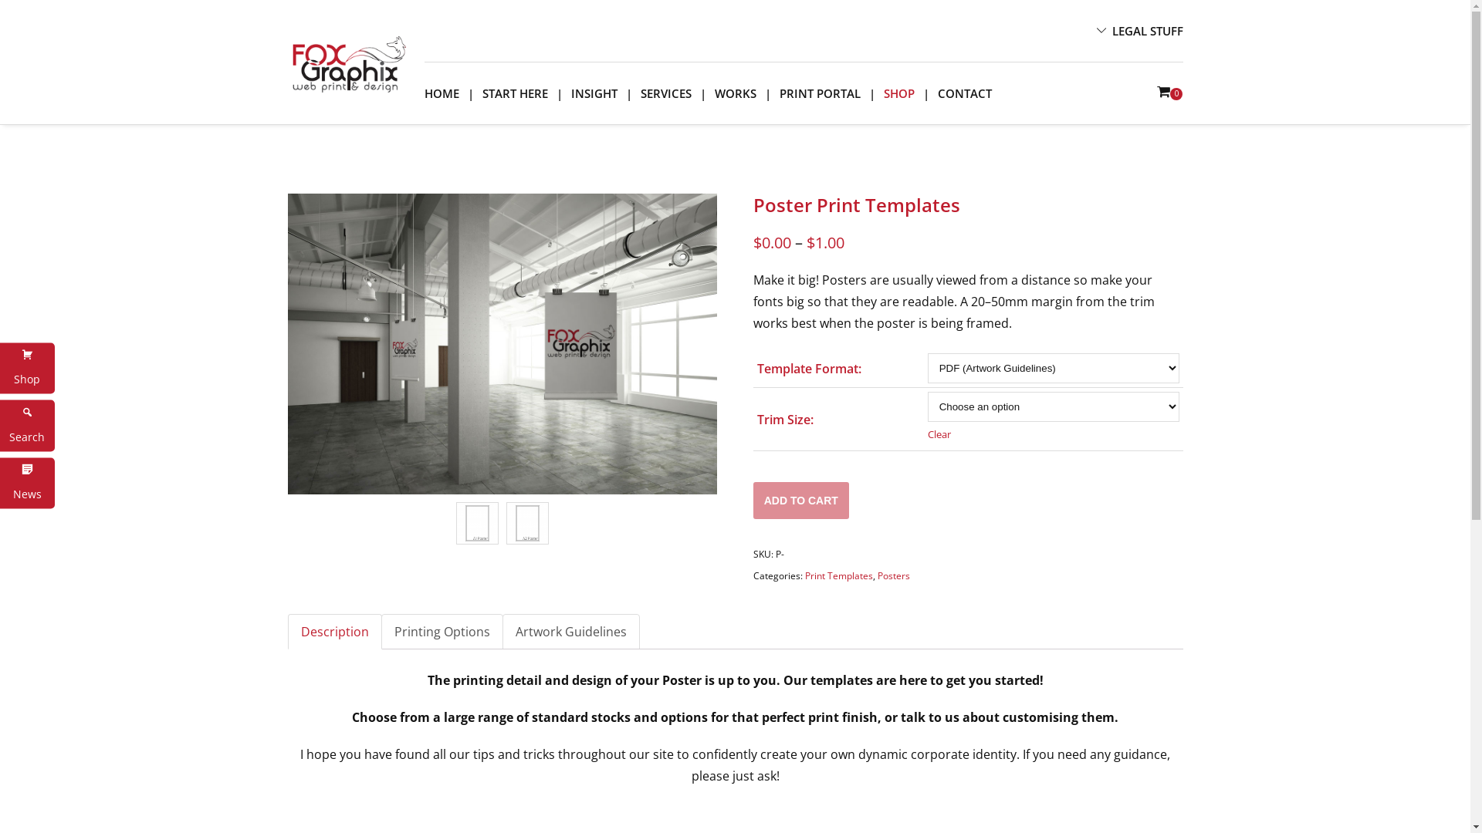 The image size is (1482, 833). Describe the element at coordinates (801, 501) in the screenshot. I see `ADD TO CART` at that location.